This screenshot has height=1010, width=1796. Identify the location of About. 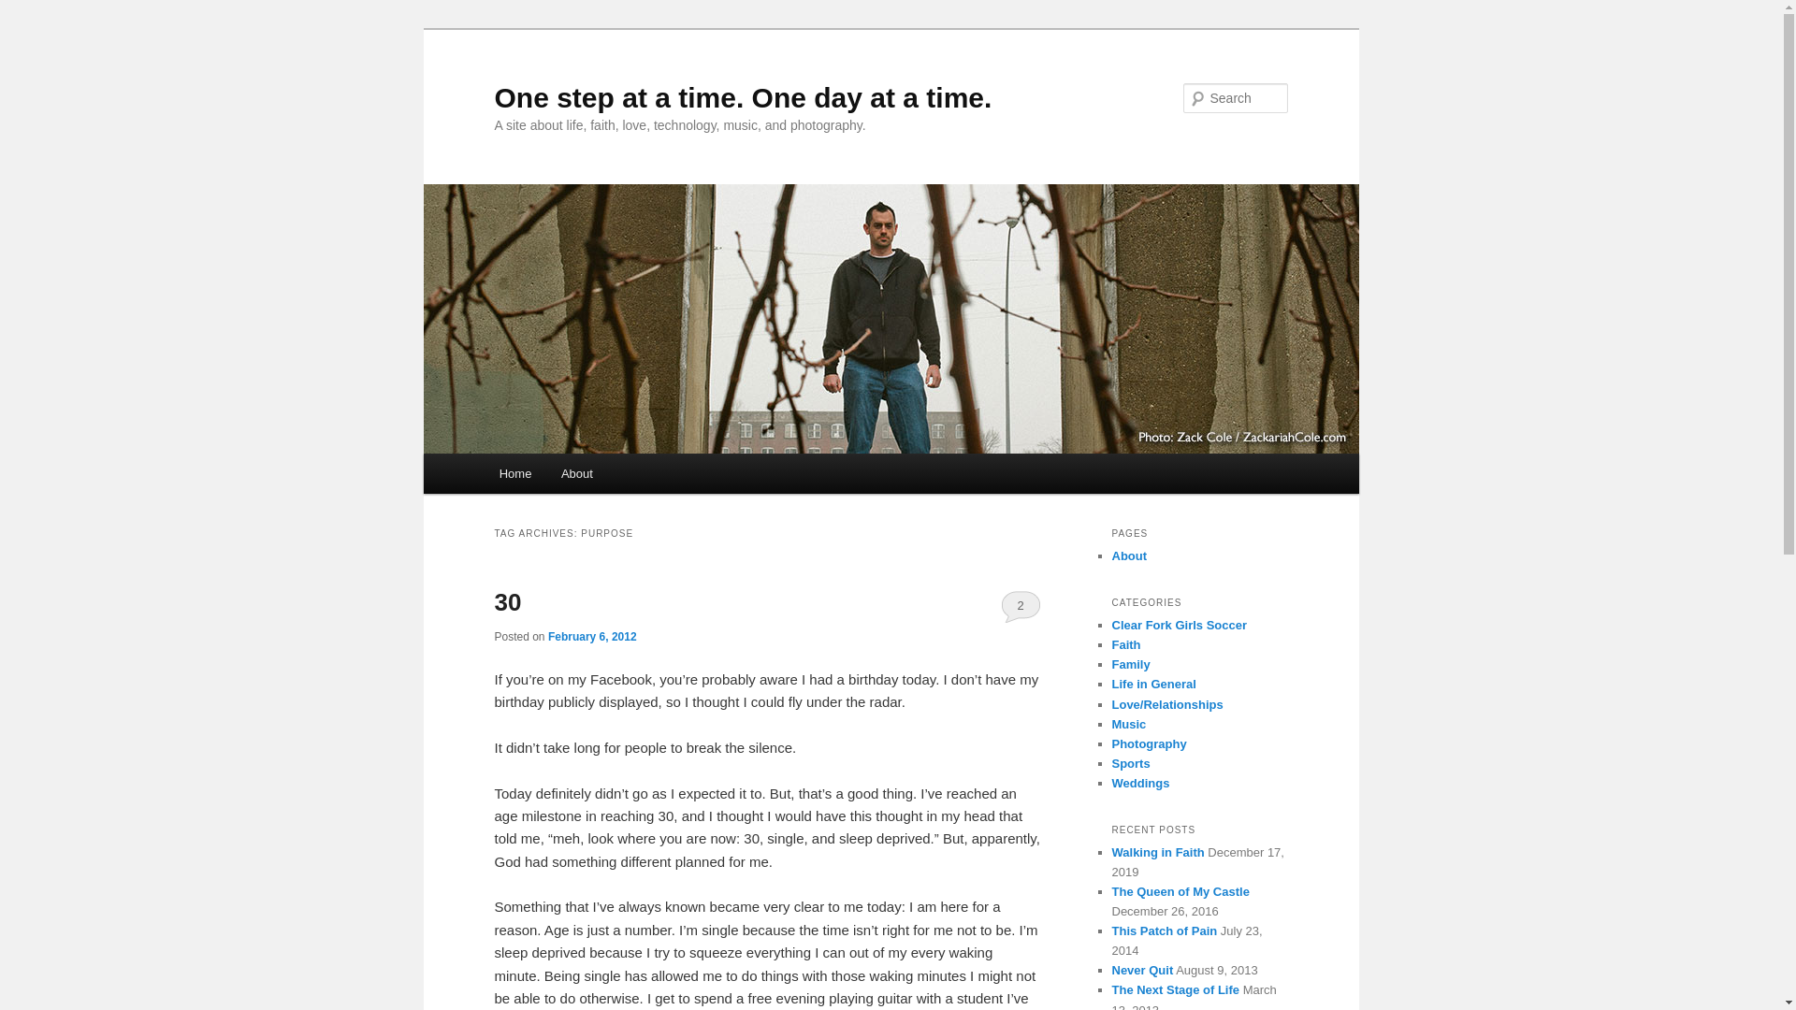
(576, 473).